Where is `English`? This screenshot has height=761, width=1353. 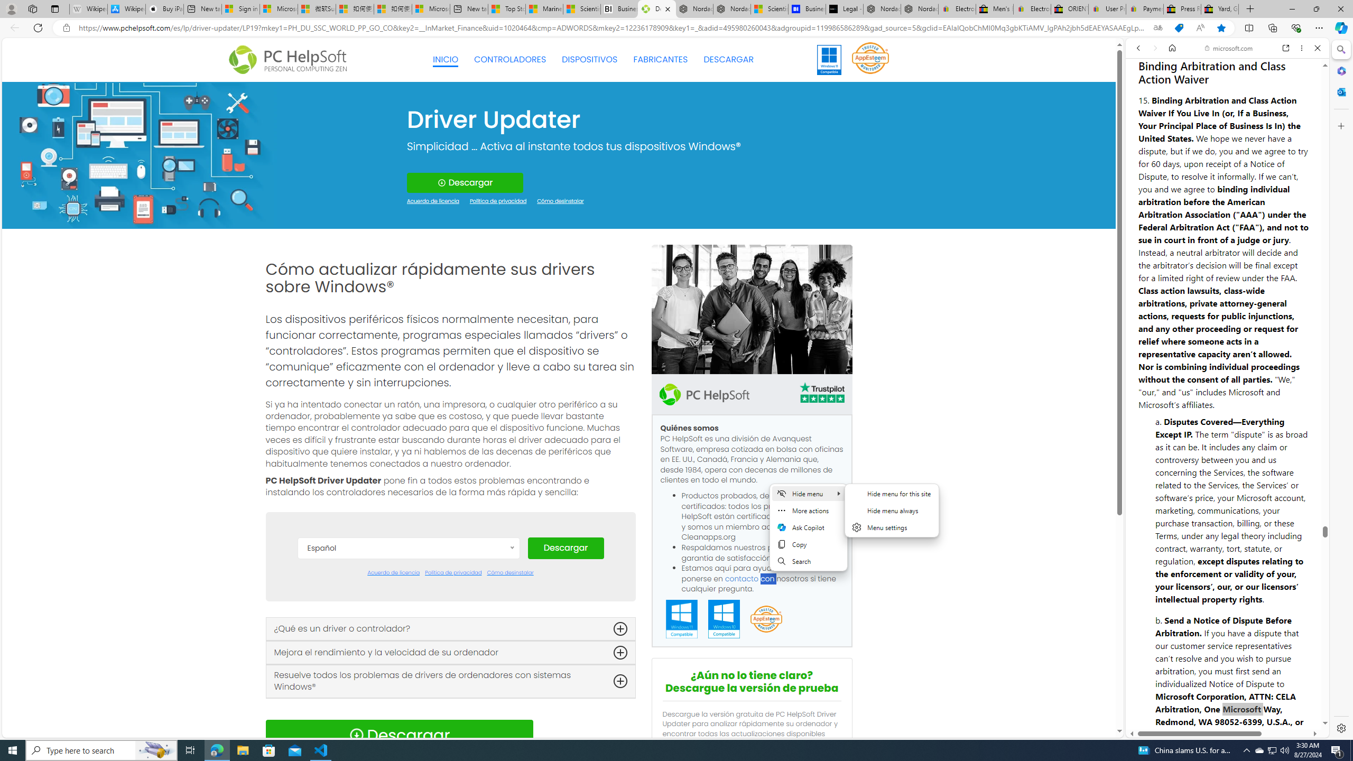 English is located at coordinates (408, 646).